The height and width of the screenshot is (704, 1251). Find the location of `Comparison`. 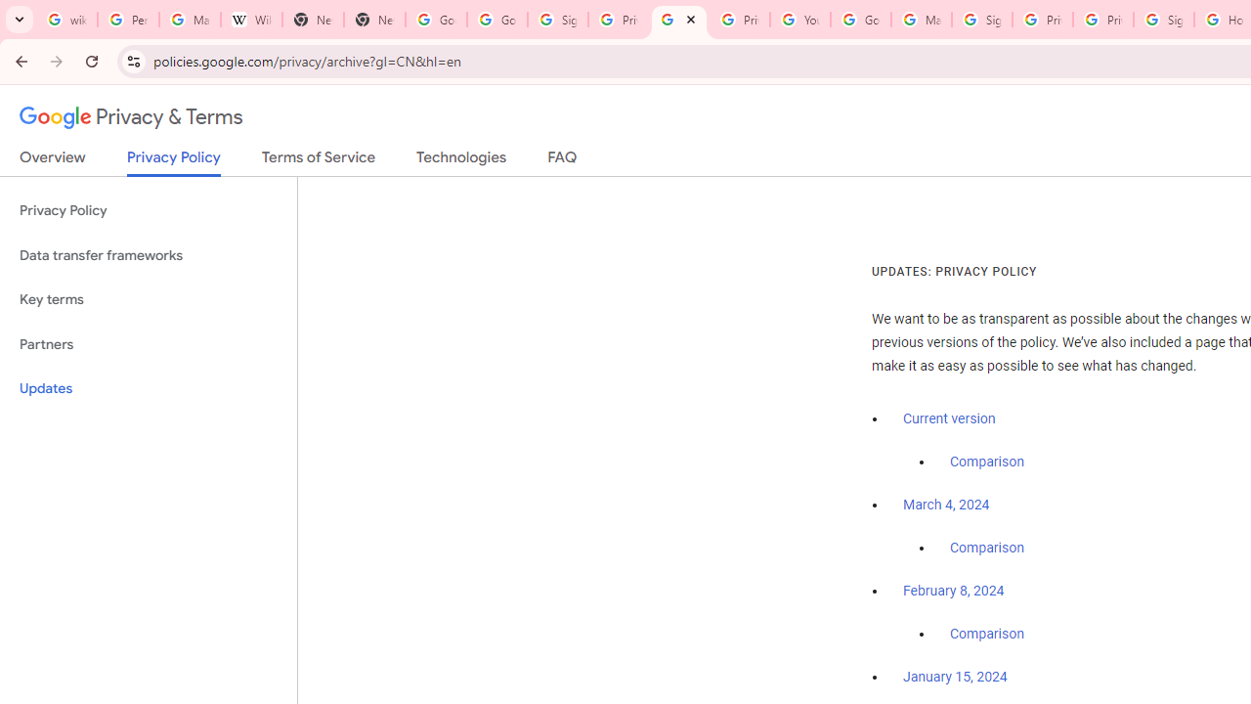

Comparison is located at coordinates (987, 635).